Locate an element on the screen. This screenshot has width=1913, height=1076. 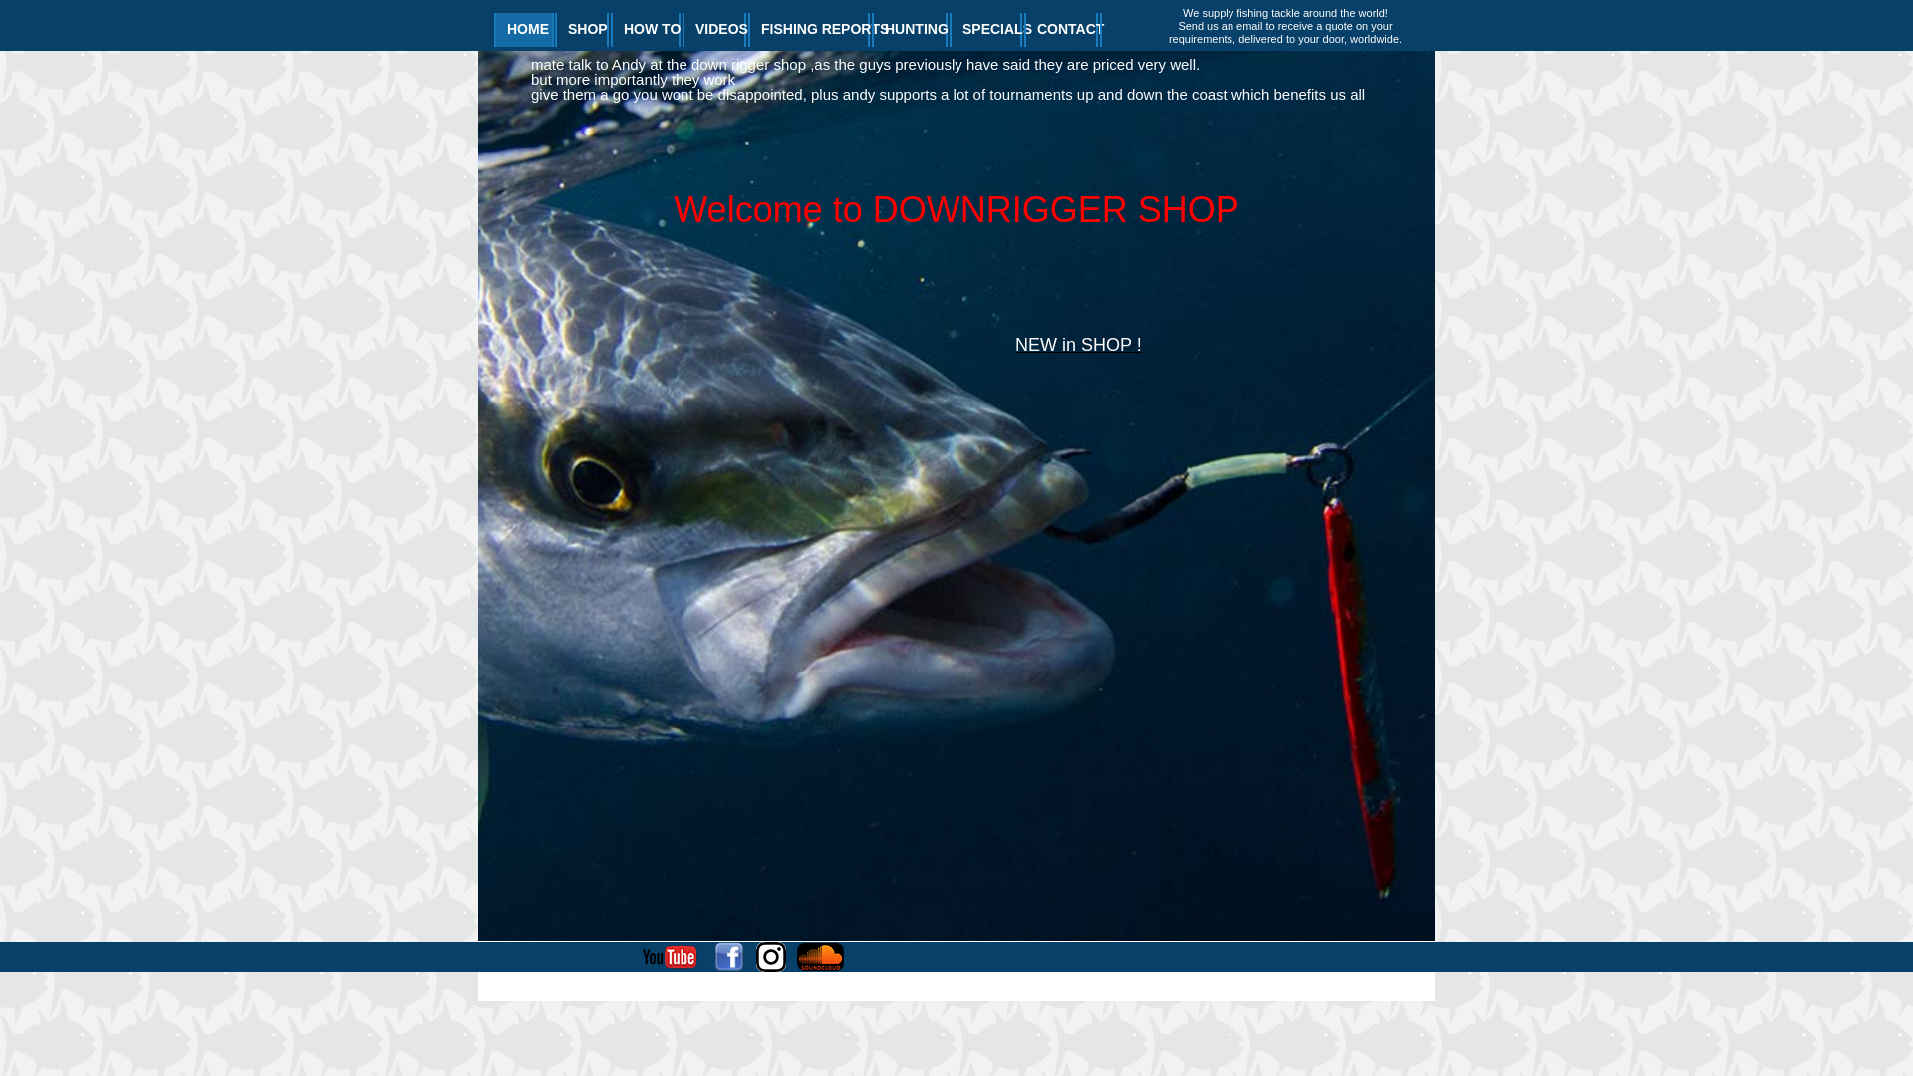
CONTACT is located at coordinates (1061, 30).